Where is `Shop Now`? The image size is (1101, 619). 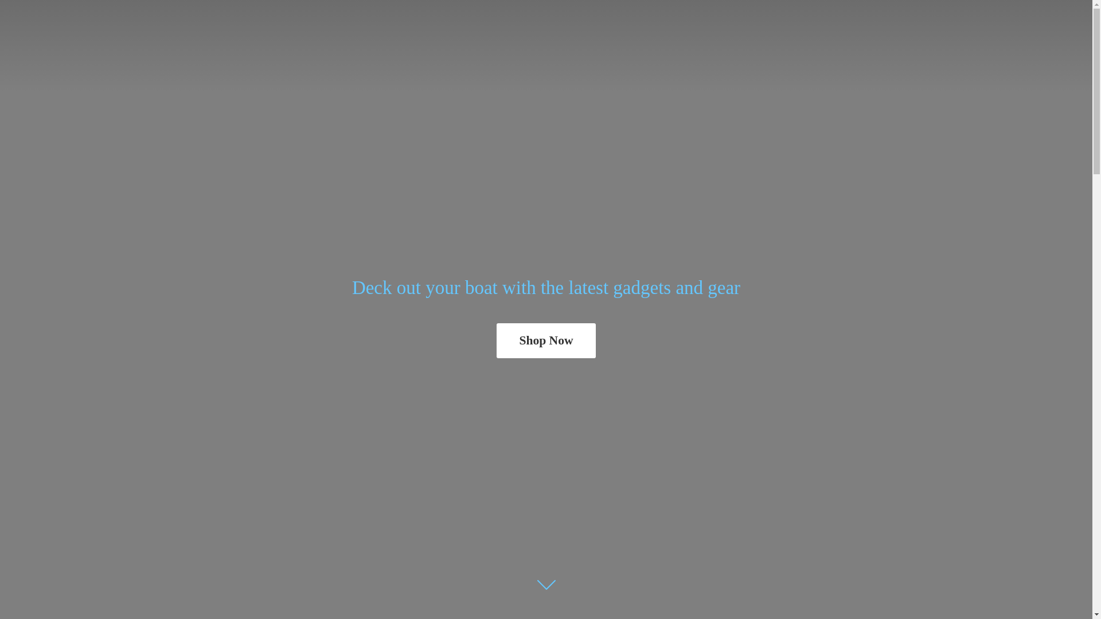 Shop Now is located at coordinates (546, 340).